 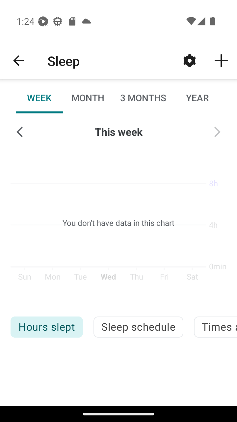 What do you see at coordinates (190, 60) in the screenshot?
I see `Adjust your goal` at bounding box center [190, 60].